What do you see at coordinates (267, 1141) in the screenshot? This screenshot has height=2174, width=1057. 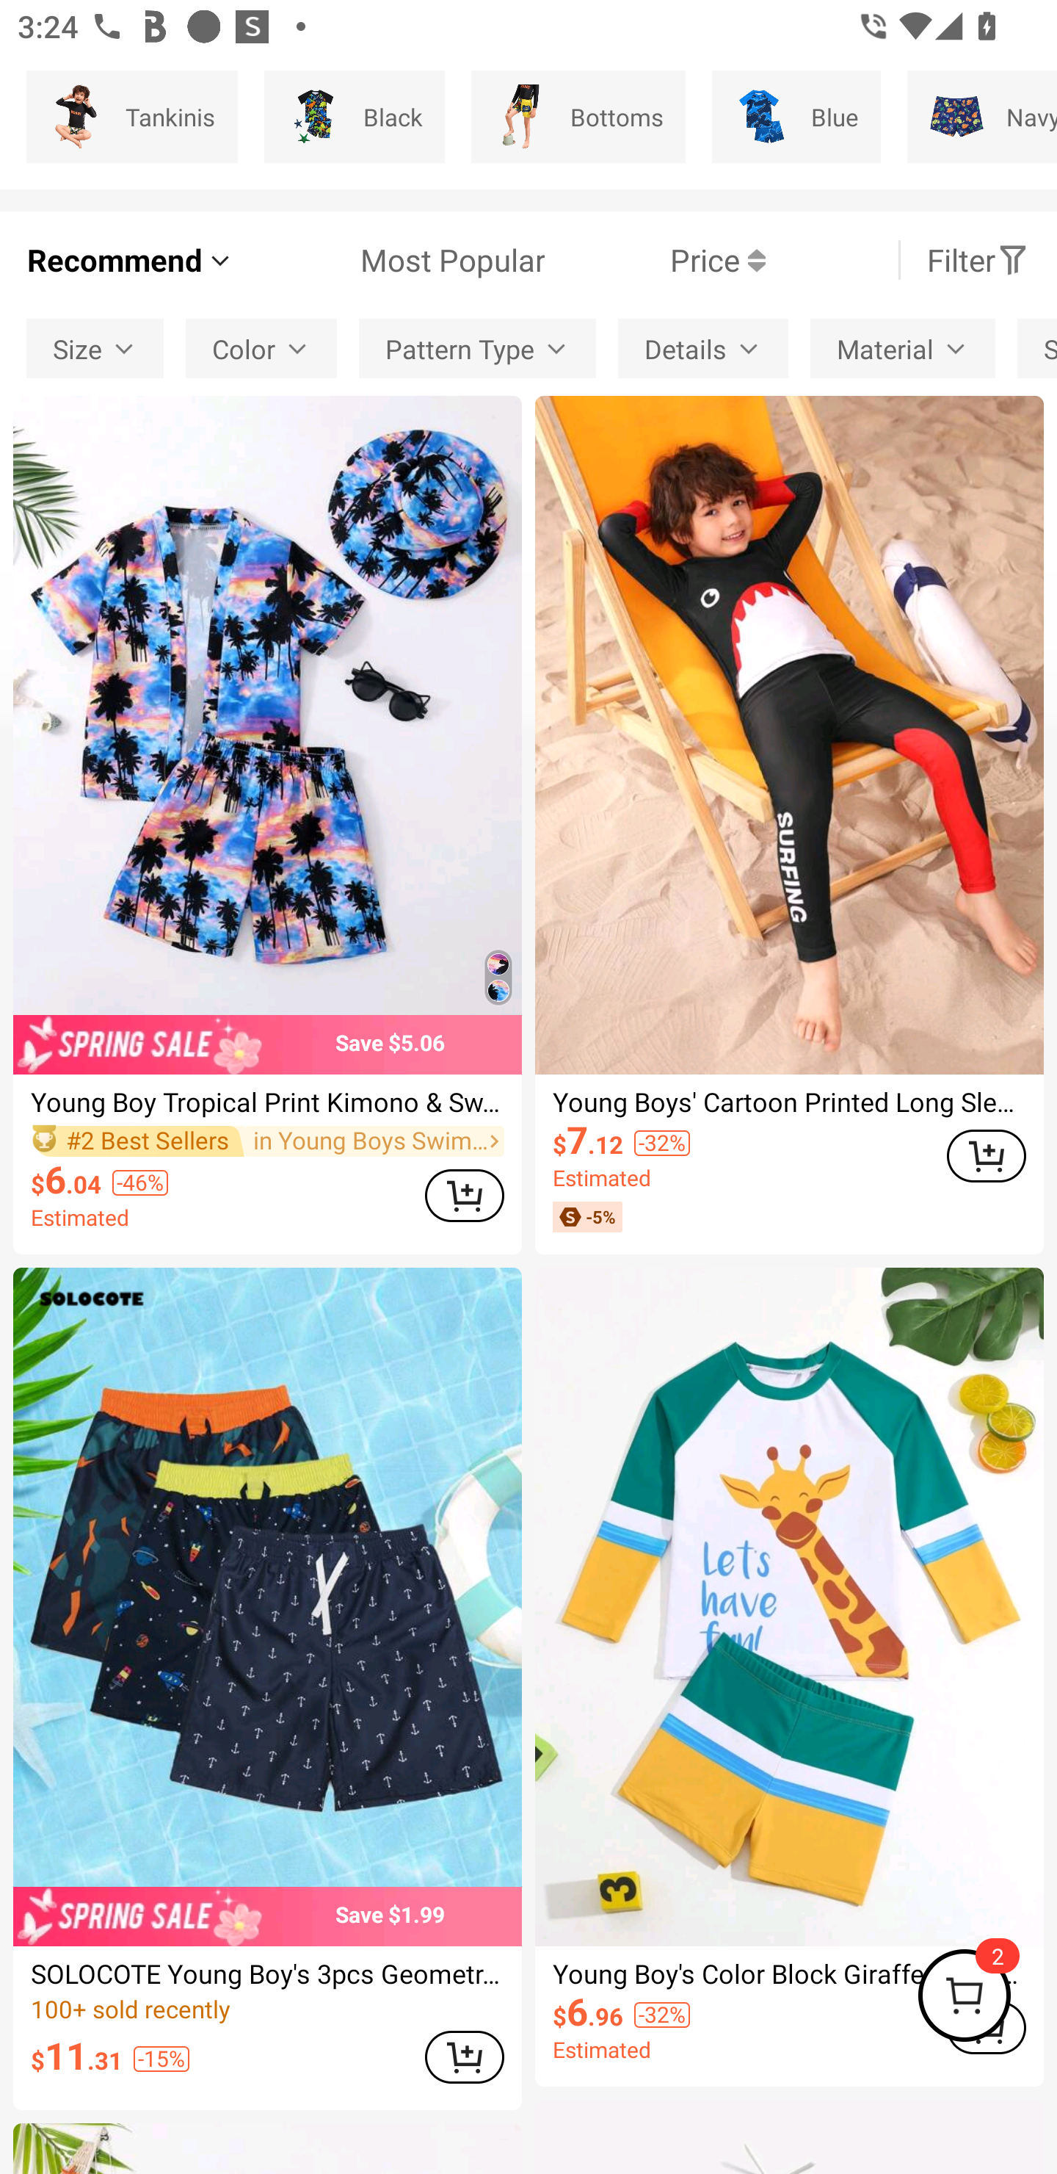 I see `#2 Best Sellers in Young Boys Swimwear` at bounding box center [267, 1141].